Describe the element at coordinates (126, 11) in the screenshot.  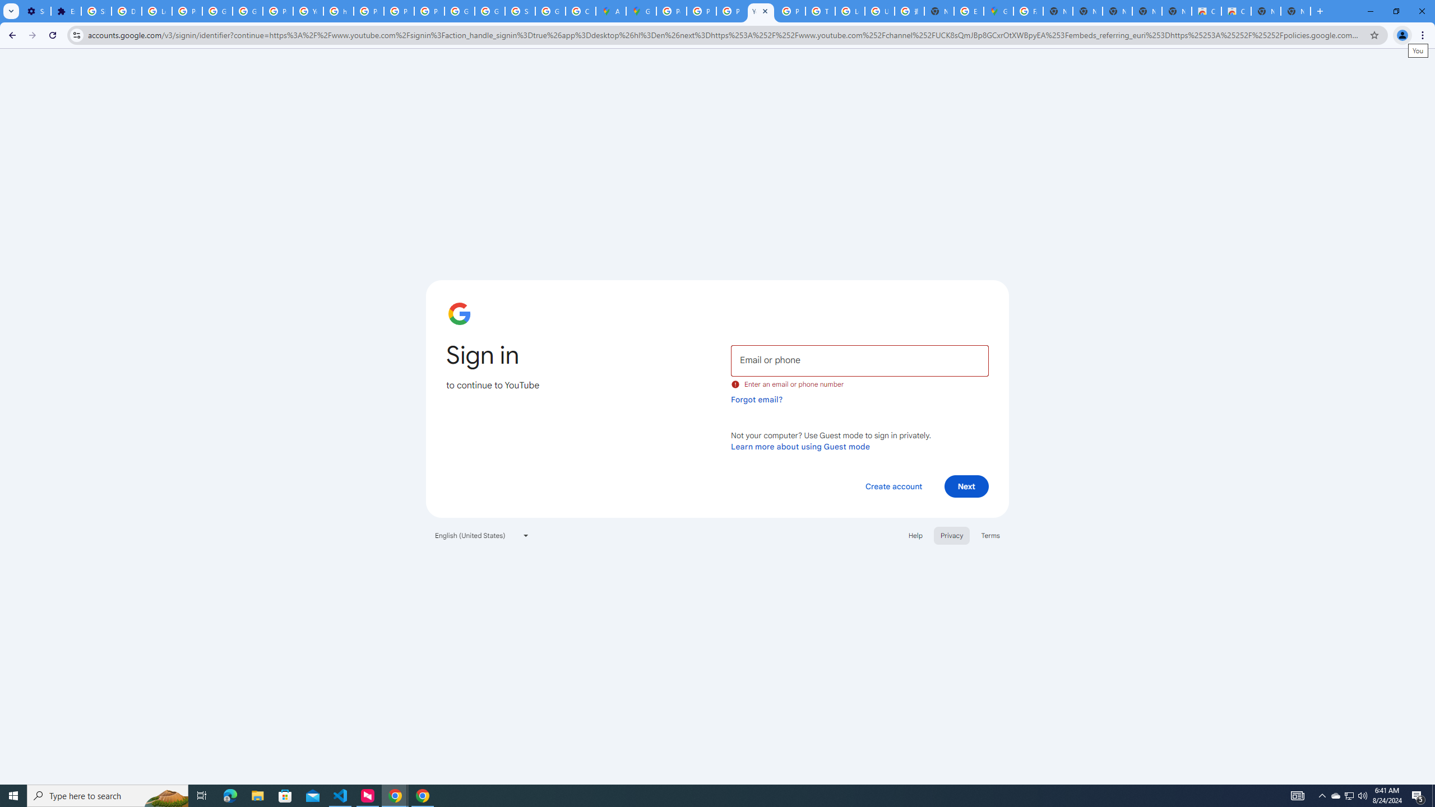
I see `Delete photos & videos - Computer - Google Photos Help` at that location.